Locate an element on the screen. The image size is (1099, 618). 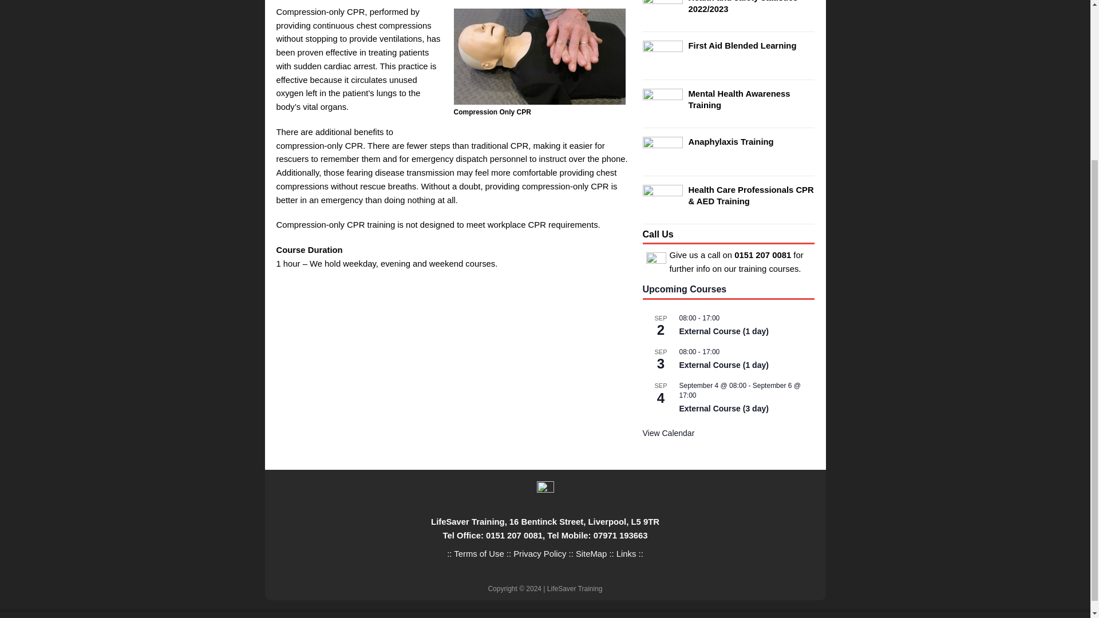
Anaphylaxis Training is located at coordinates (662, 161).